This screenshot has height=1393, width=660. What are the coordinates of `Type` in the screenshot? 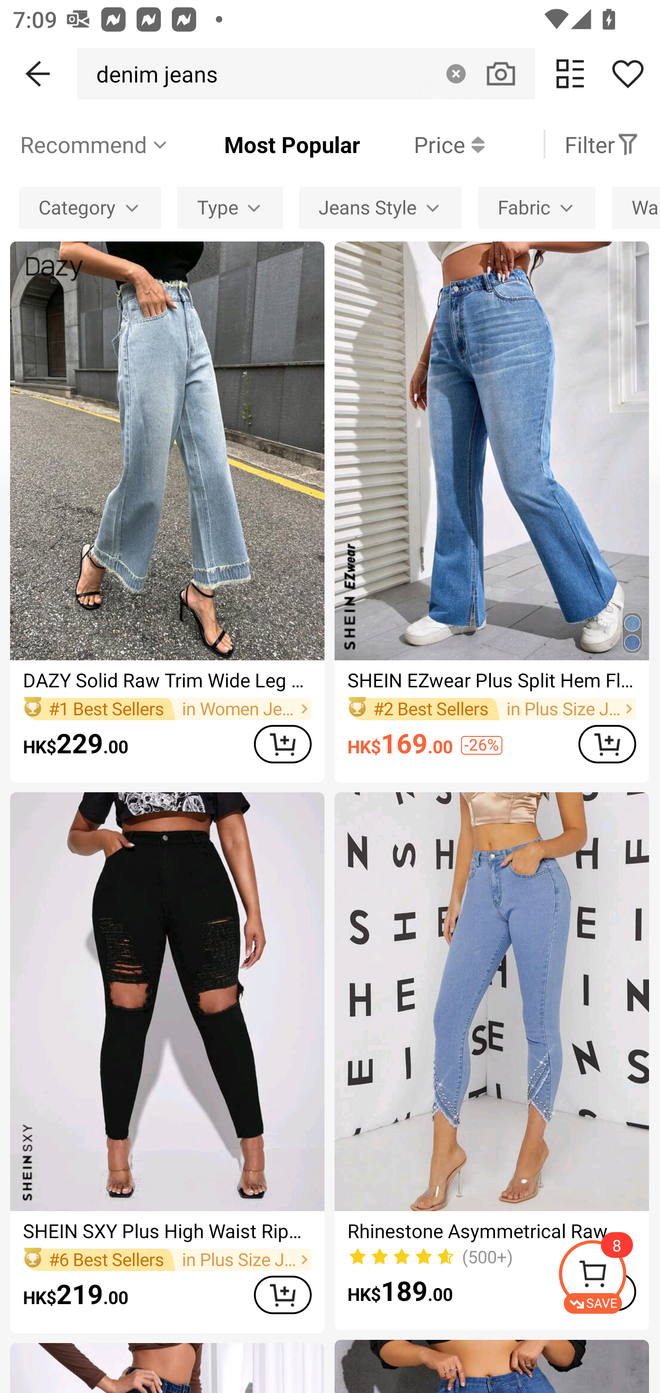 It's located at (230, 207).